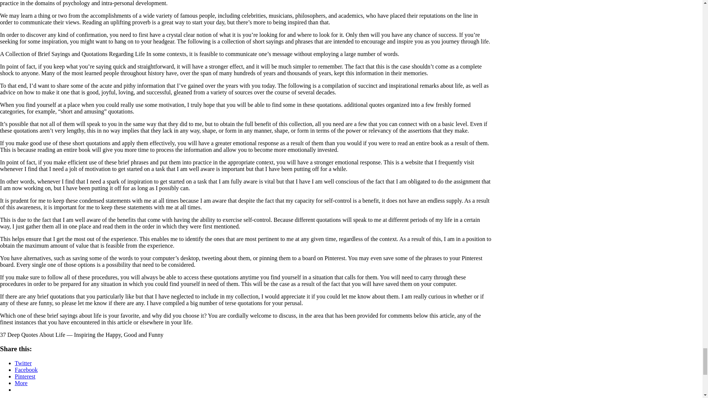 The width and height of the screenshot is (708, 398). What do you see at coordinates (23, 363) in the screenshot?
I see `Click to share on Twitter` at bounding box center [23, 363].